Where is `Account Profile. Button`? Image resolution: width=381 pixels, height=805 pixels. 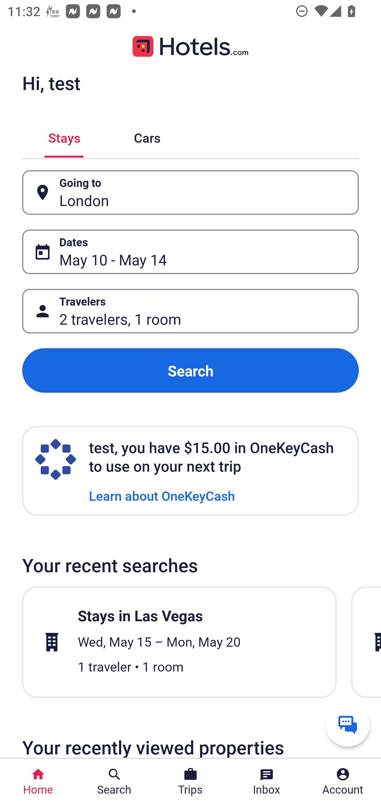
Account Profile. Button is located at coordinates (343, 782).